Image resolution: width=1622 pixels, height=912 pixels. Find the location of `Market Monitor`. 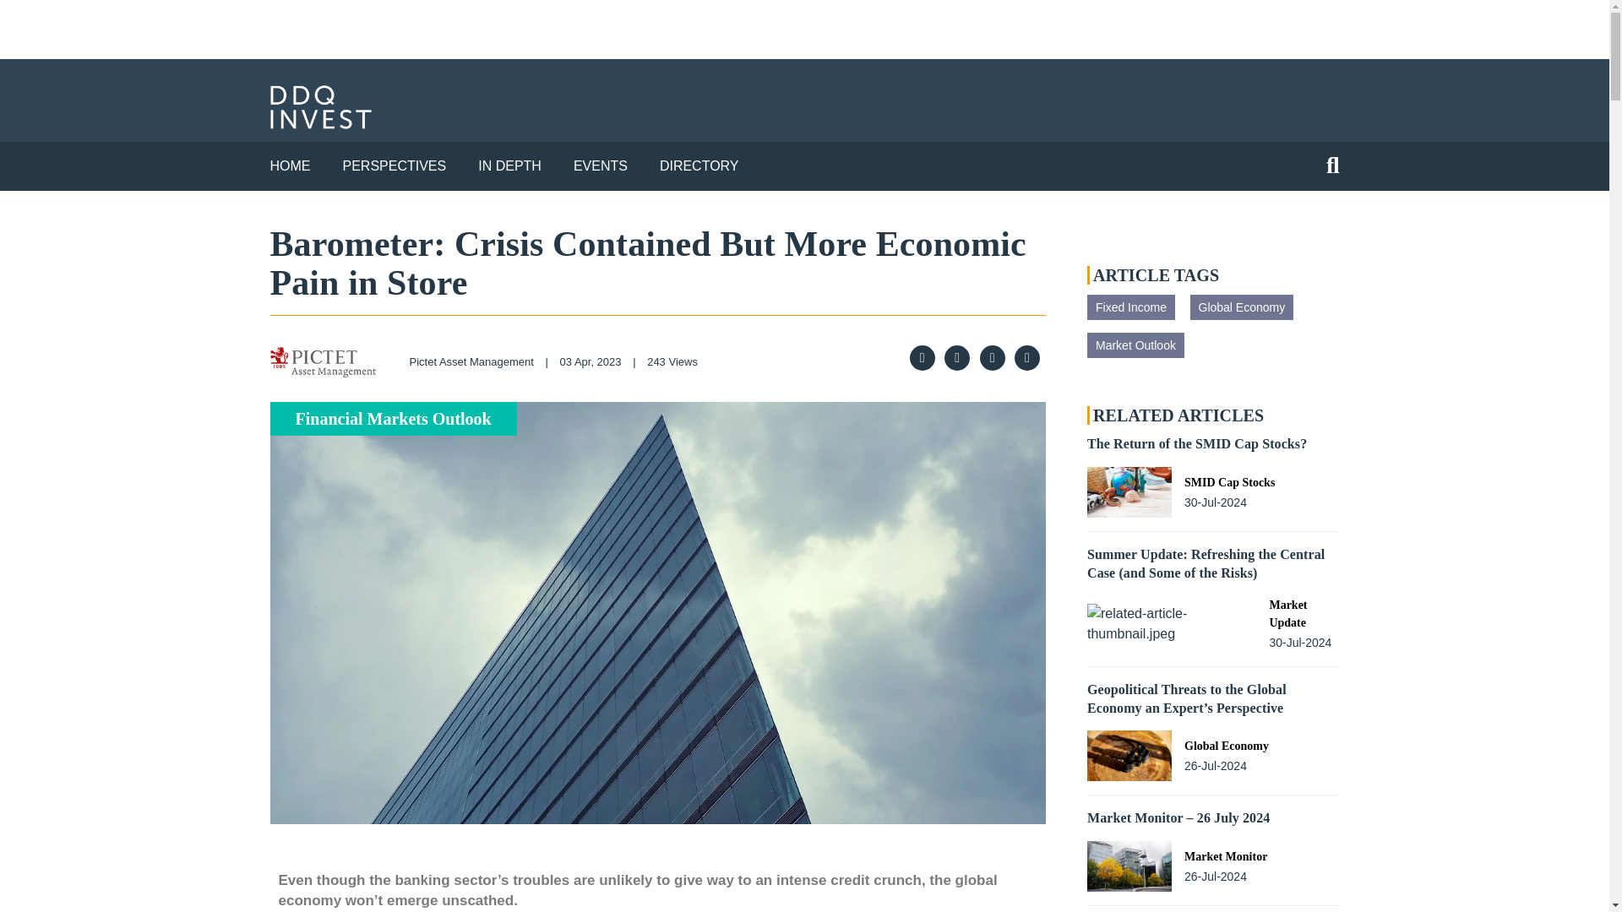

Market Monitor is located at coordinates (1225, 850).